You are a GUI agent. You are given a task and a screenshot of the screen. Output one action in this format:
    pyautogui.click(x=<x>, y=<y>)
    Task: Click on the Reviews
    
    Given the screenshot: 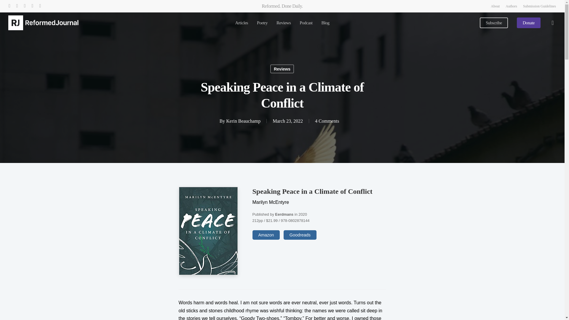 What is the action you would take?
    pyautogui.click(x=284, y=23)
    